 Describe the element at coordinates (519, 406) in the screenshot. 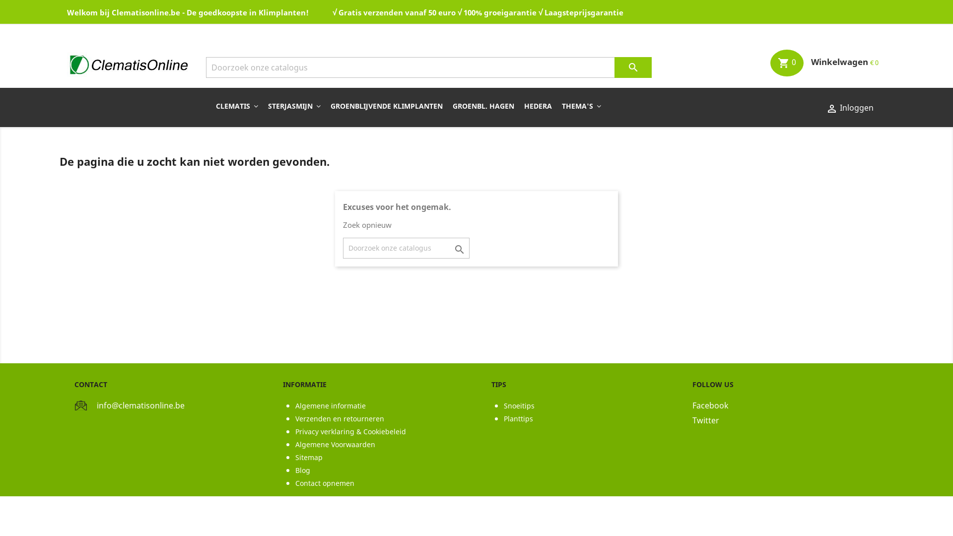

I see `Snoeitips` at that location.